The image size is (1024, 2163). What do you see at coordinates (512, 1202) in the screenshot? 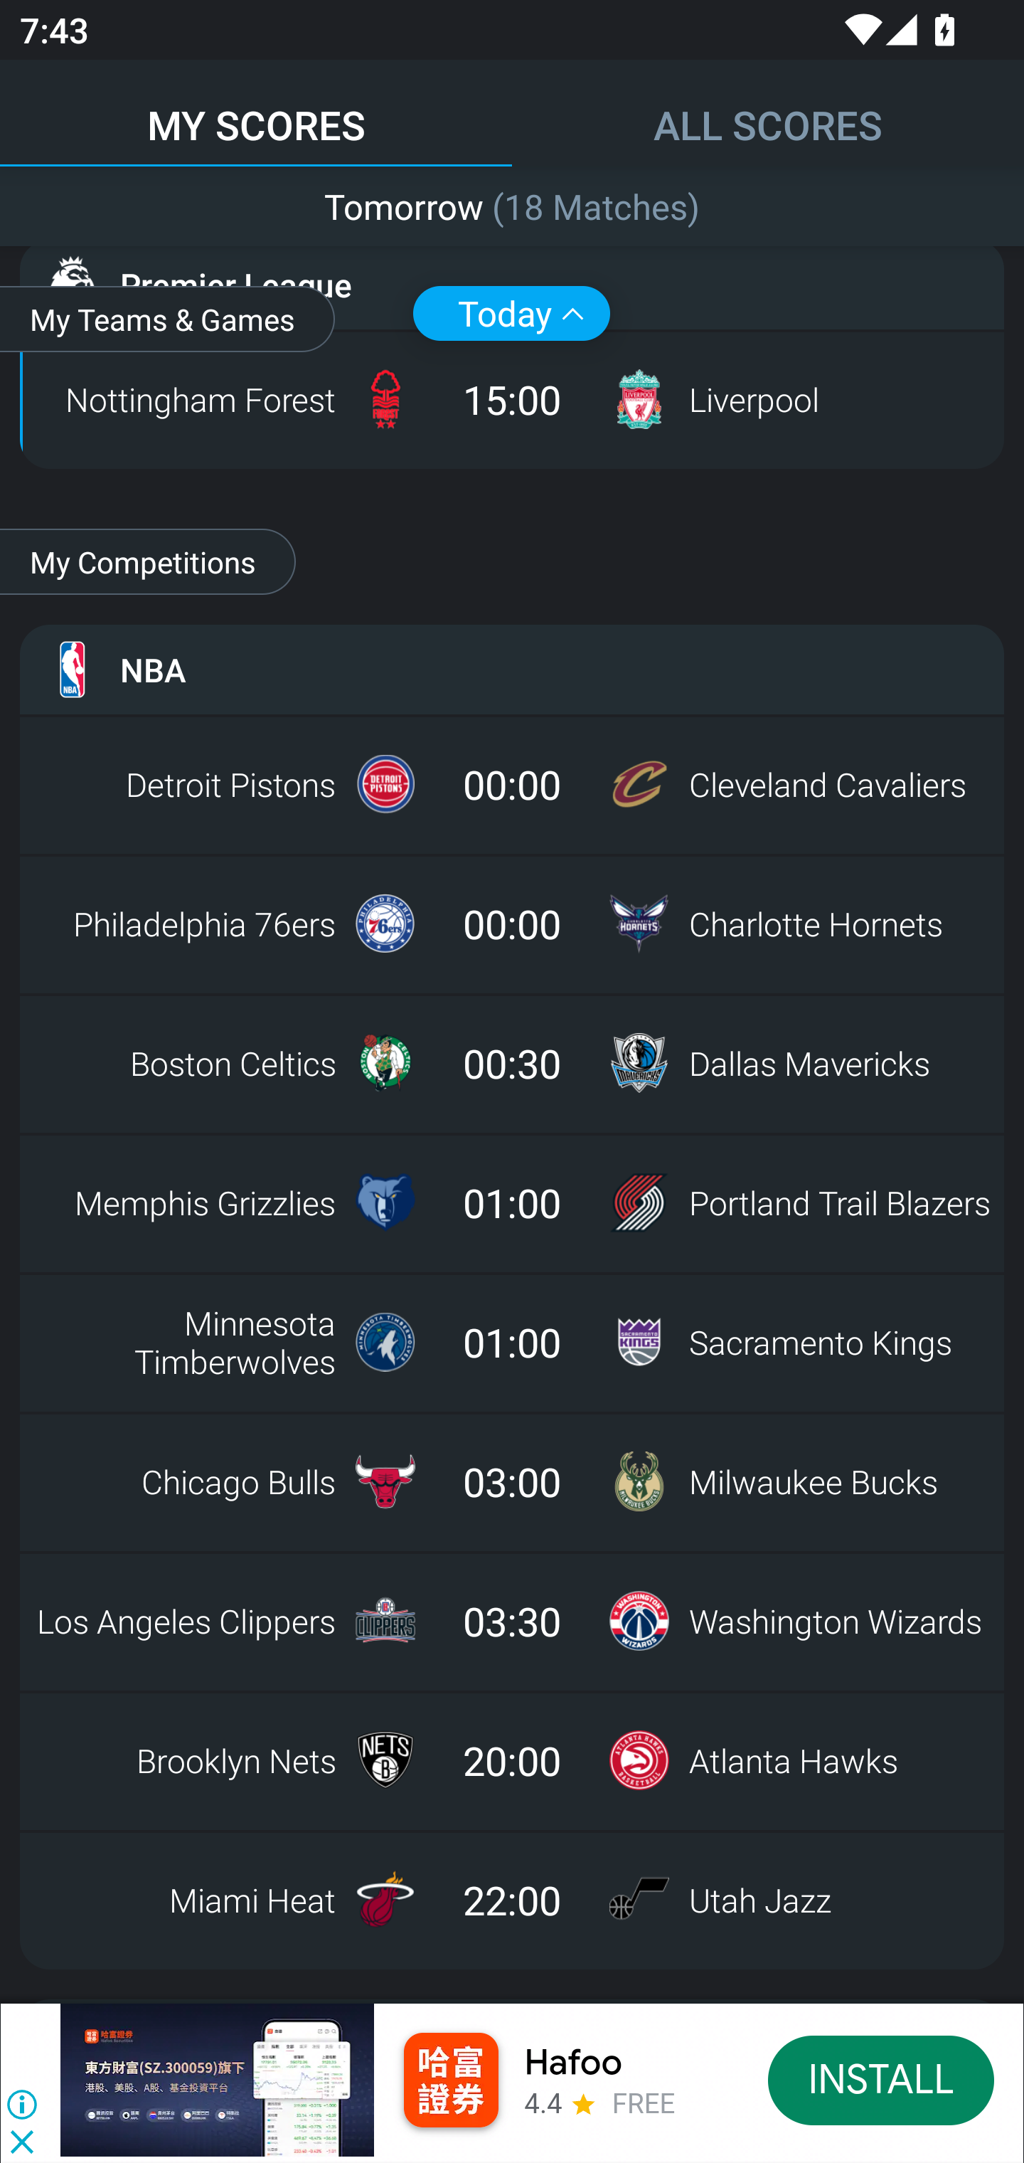
I see `Memphis Grizzlies 01:00 Portland Trail Blazers` at bounding box center [512, 1202].